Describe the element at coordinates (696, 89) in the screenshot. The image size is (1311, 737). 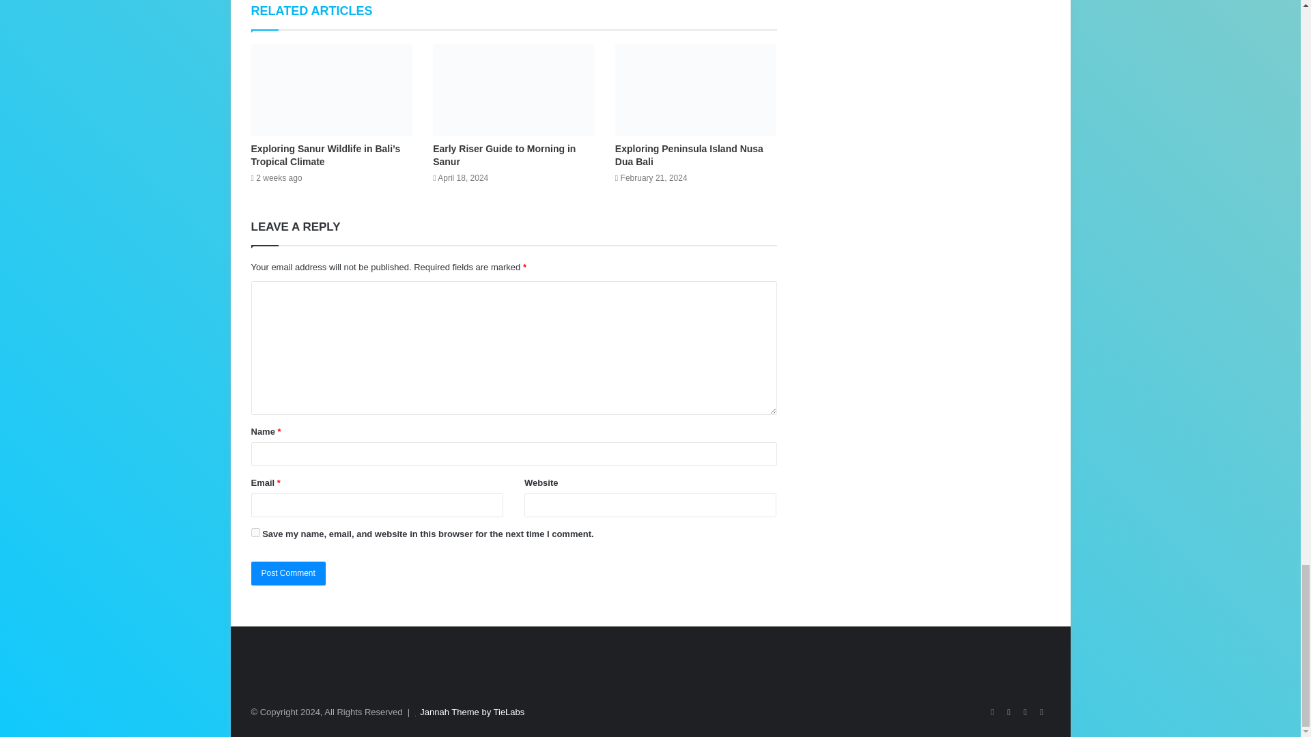
I see `Exploring Peninsula Island Nusa Dua Bali` at that location.